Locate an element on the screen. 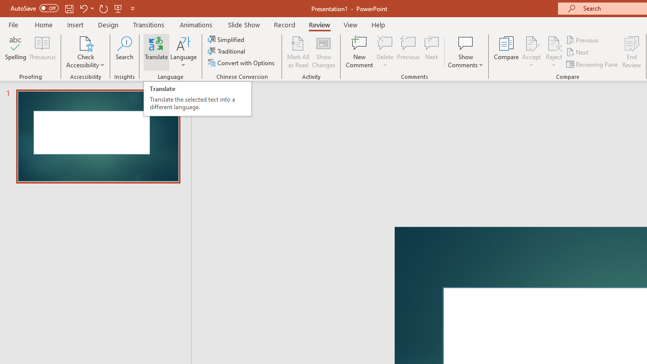  Next is located at coordinates (578, 53).